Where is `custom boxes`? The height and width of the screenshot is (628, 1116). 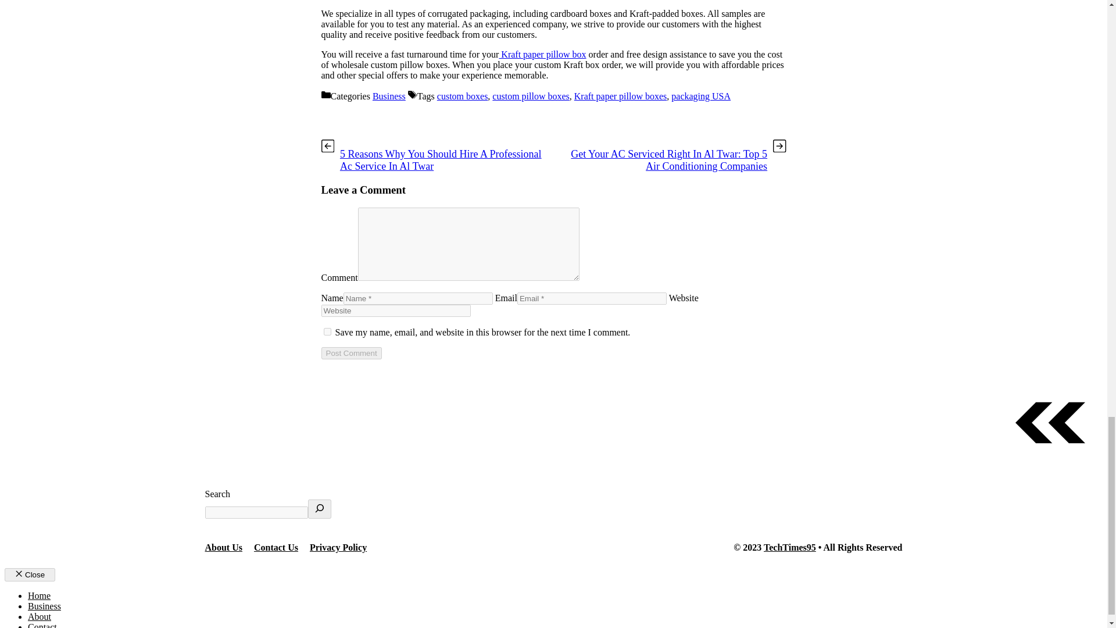 custom boxes is located at coordinates (463, 95).